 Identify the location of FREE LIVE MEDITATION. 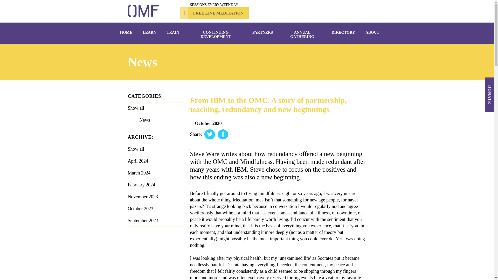
(214, 13).